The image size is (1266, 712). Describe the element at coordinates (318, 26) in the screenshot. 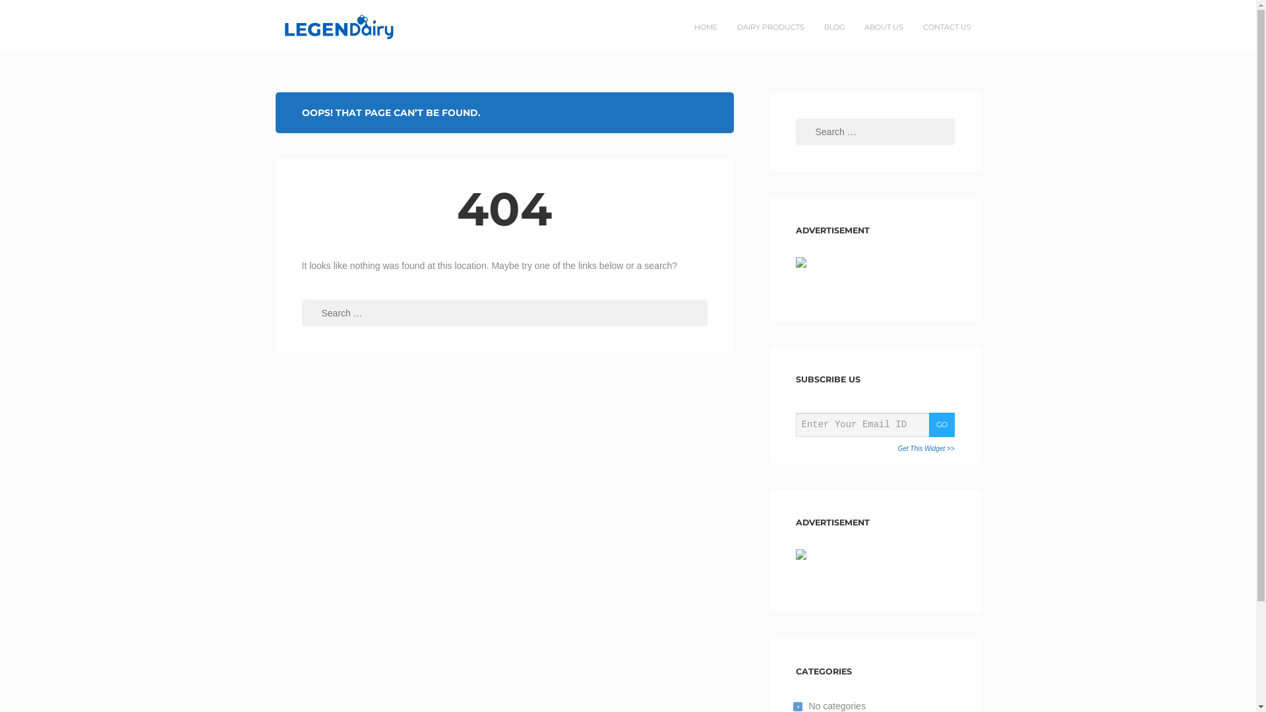

I see `LEGEN DAIRY` at that location.